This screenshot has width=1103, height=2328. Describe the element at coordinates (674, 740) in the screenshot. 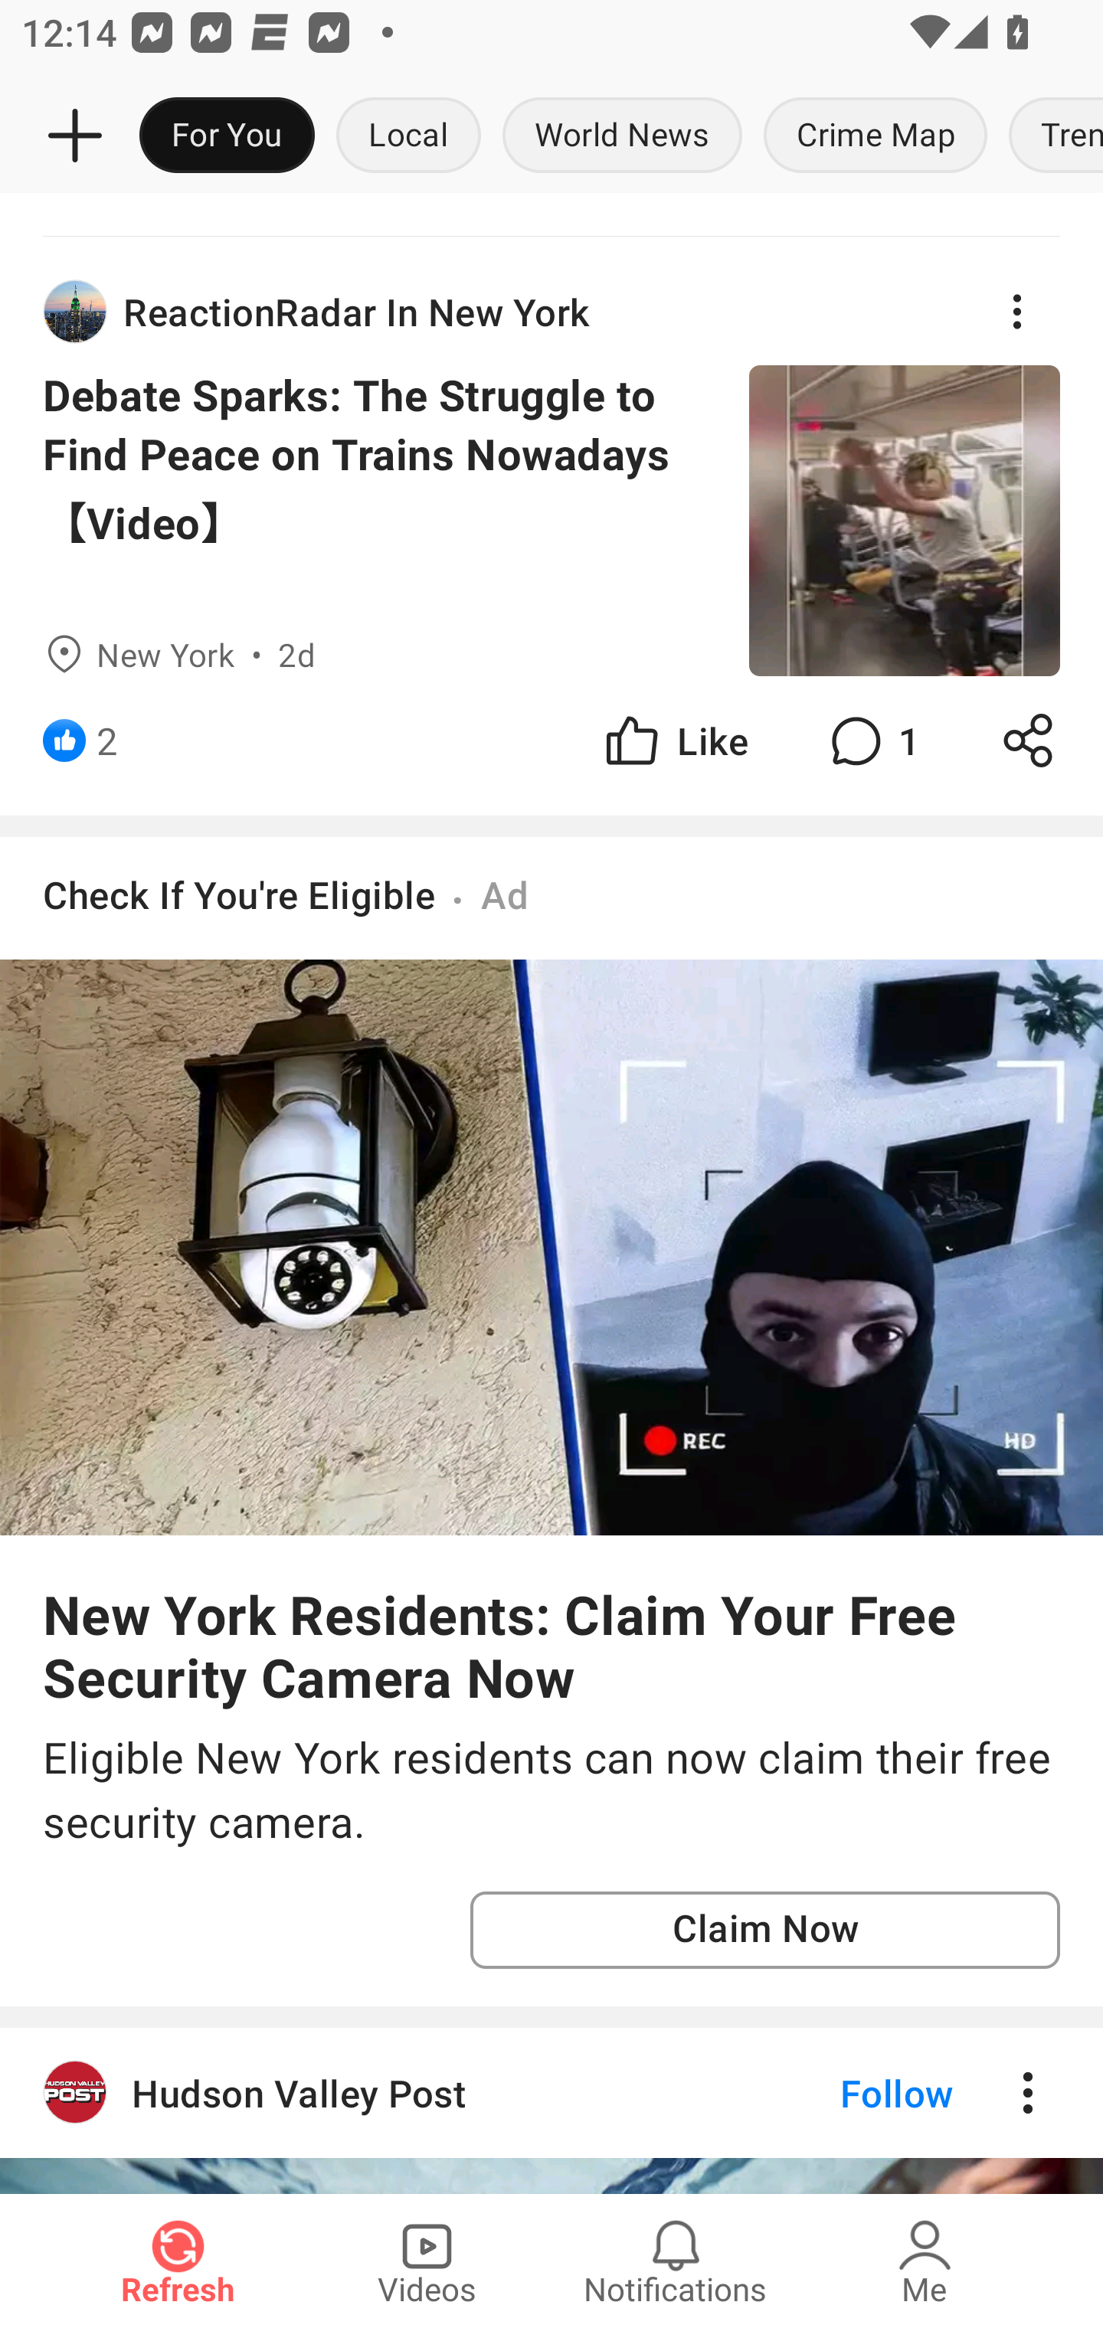

I see `Like` at that location.